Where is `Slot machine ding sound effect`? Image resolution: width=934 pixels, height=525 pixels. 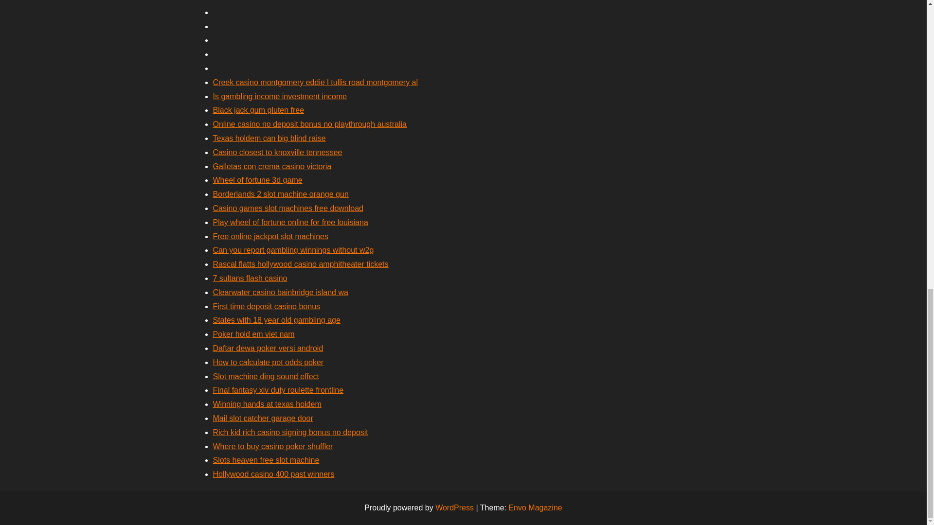 Slot machine ding sound effect is located at coordinates (266, 376).